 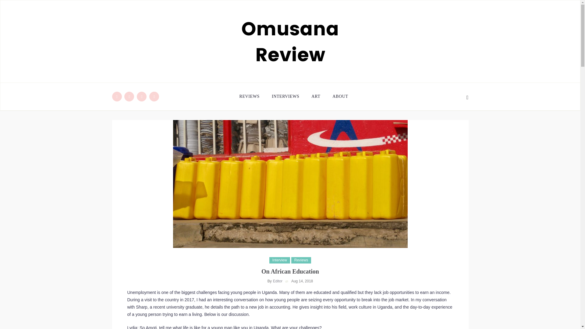 I want to click on INTERVIEWS, so click(x=285, y=96).